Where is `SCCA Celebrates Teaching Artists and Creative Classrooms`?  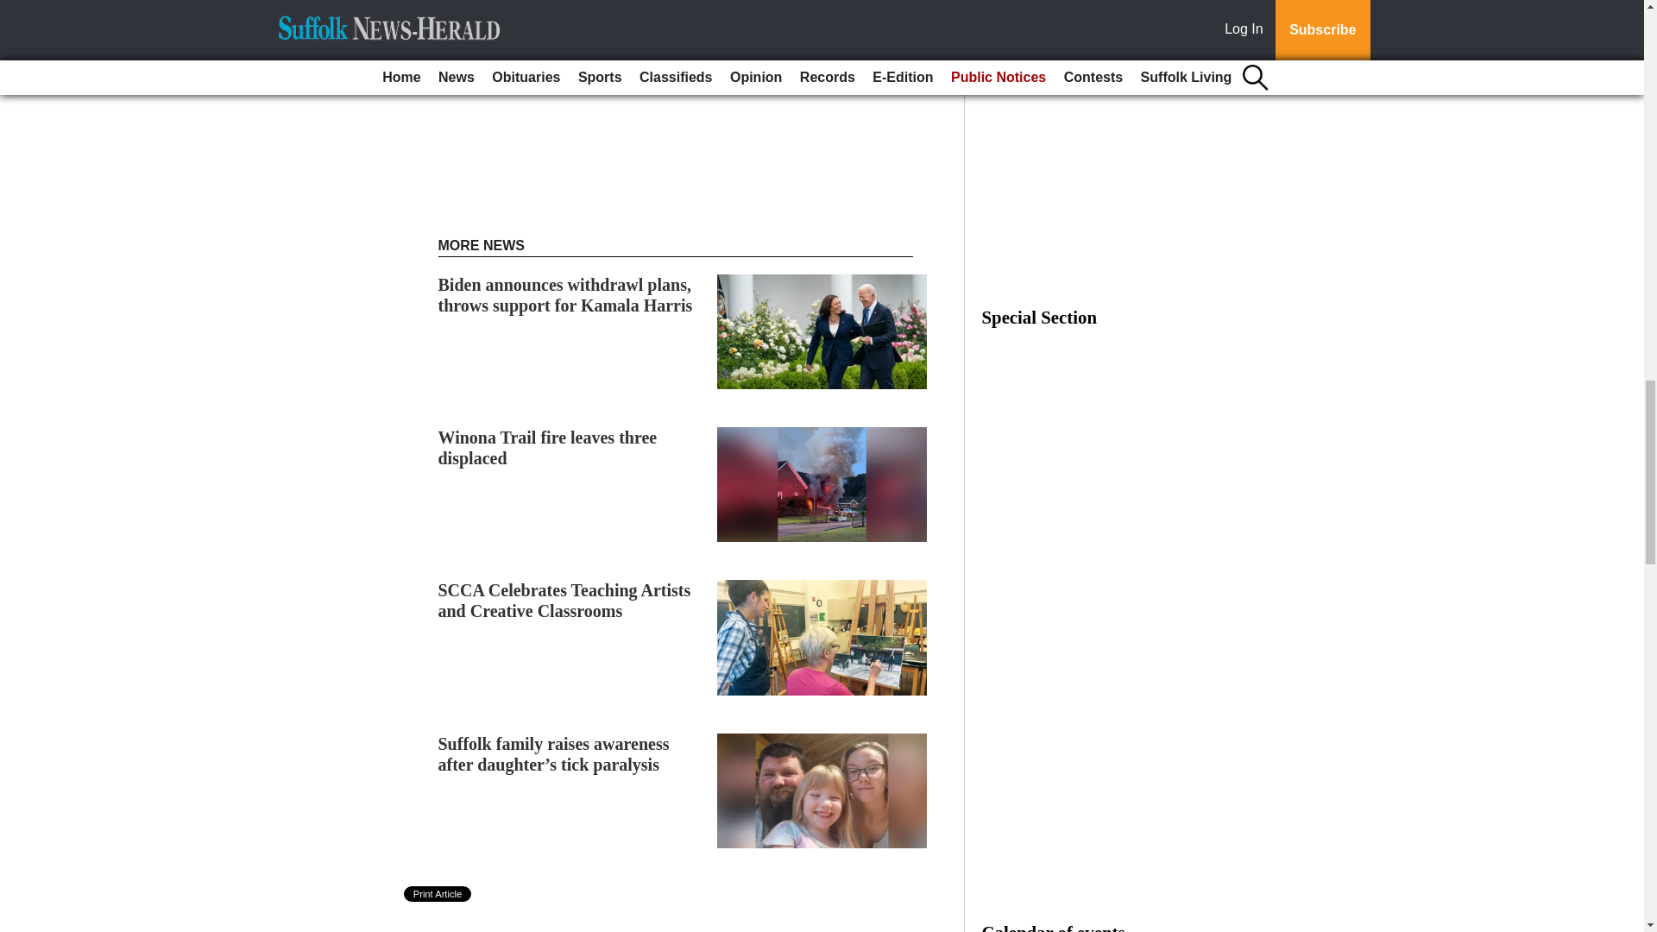
SCCA Celebrates Teaching Artists and Creative Classrooms is located at coordinates (564, 601).